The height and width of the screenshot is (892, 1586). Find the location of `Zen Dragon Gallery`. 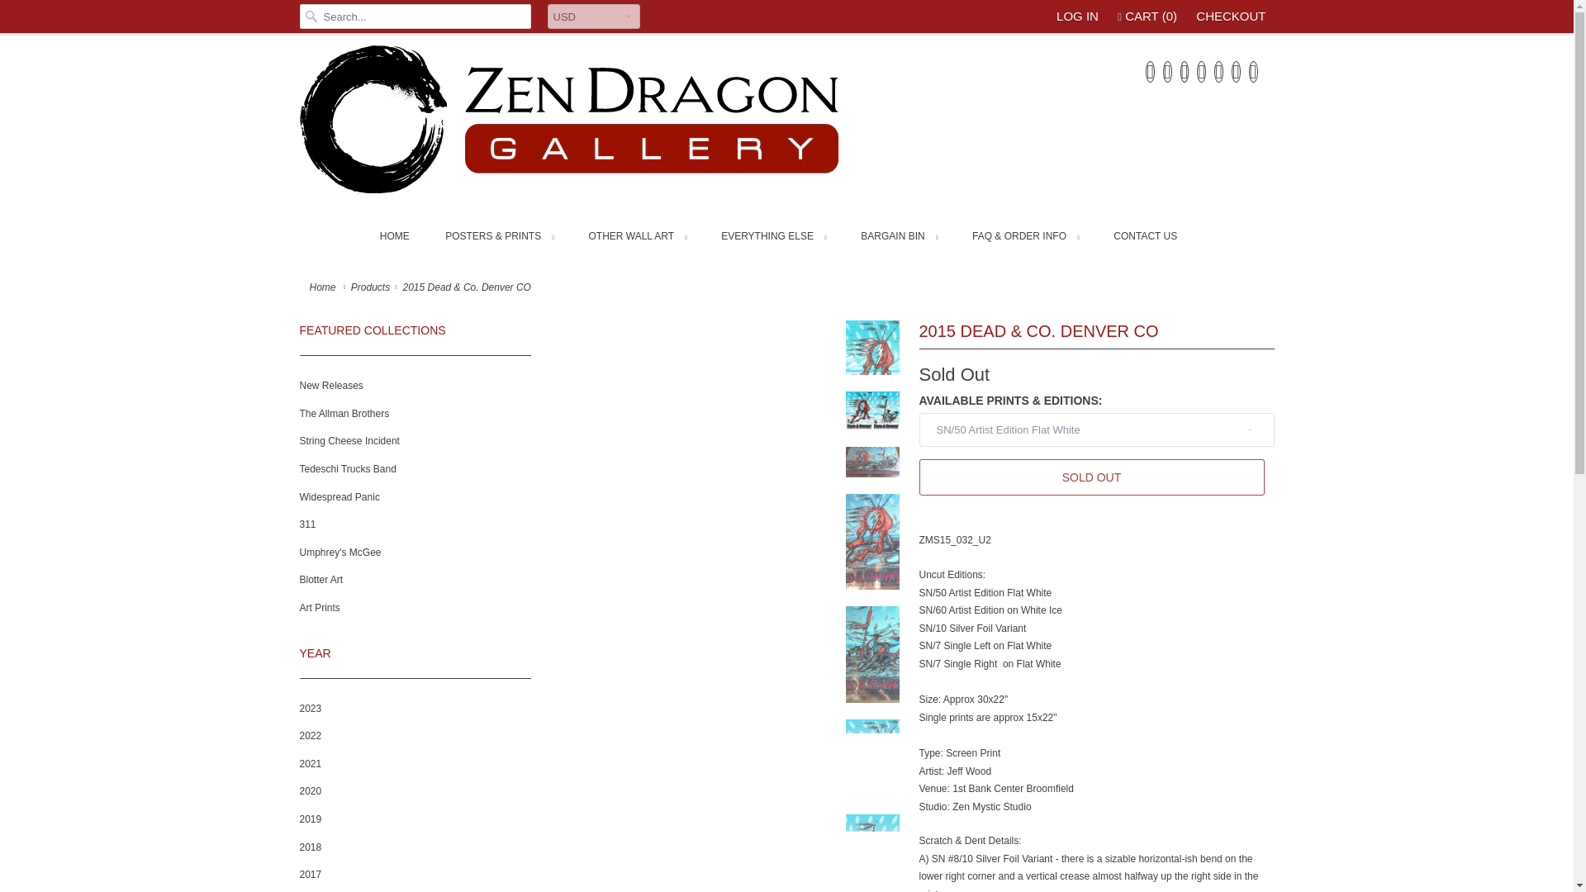

Zen Dragon Gallery is located at coordinates (596, 124).